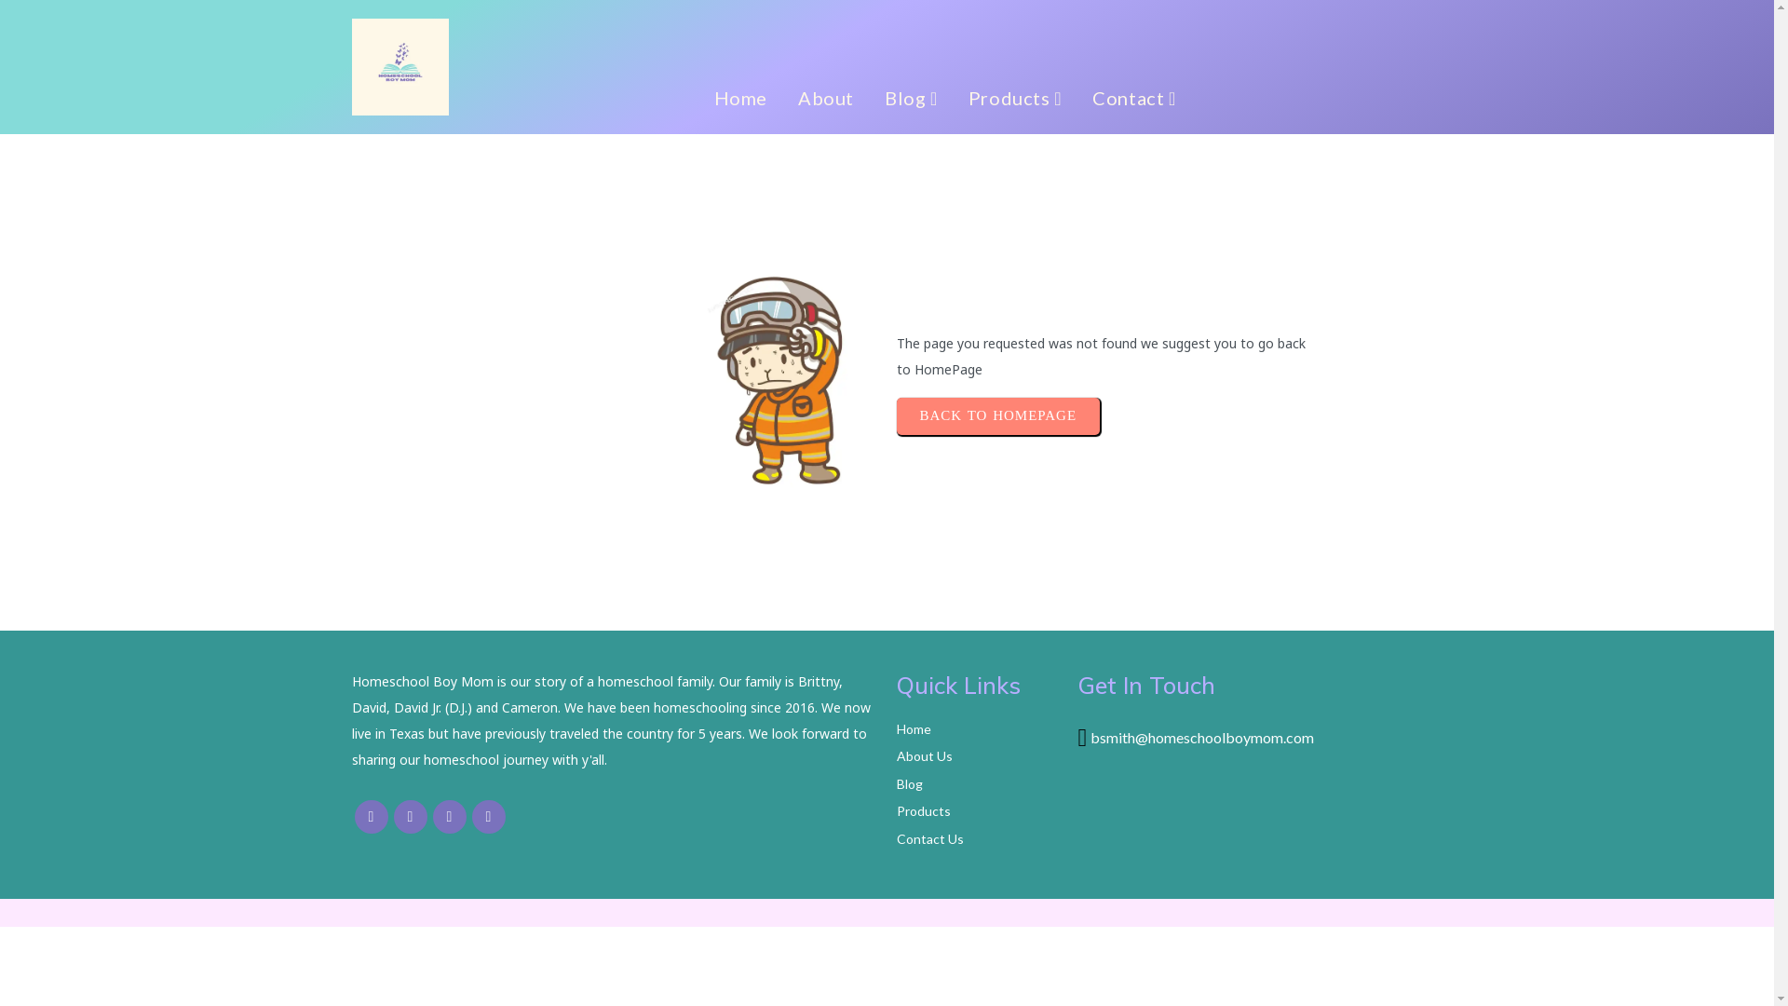 This screenshot has height=1006, width=1788. I want to click on Contact Us, so click(978, 838).